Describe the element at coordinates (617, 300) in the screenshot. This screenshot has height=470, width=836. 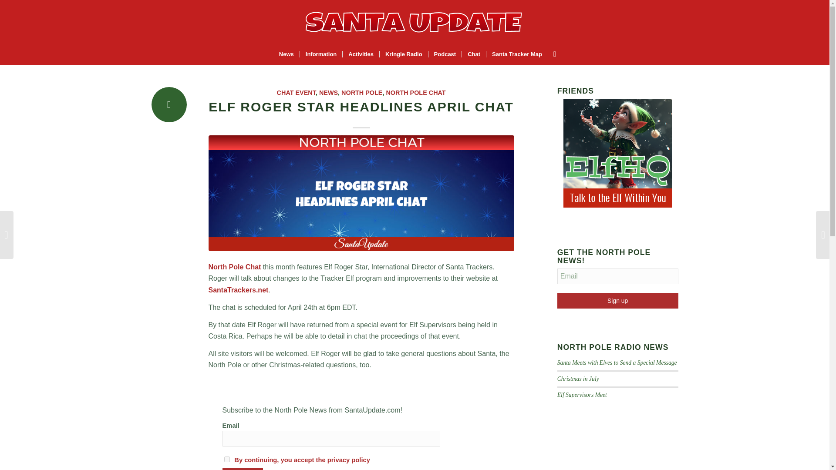
I see `Sign up` at that location.